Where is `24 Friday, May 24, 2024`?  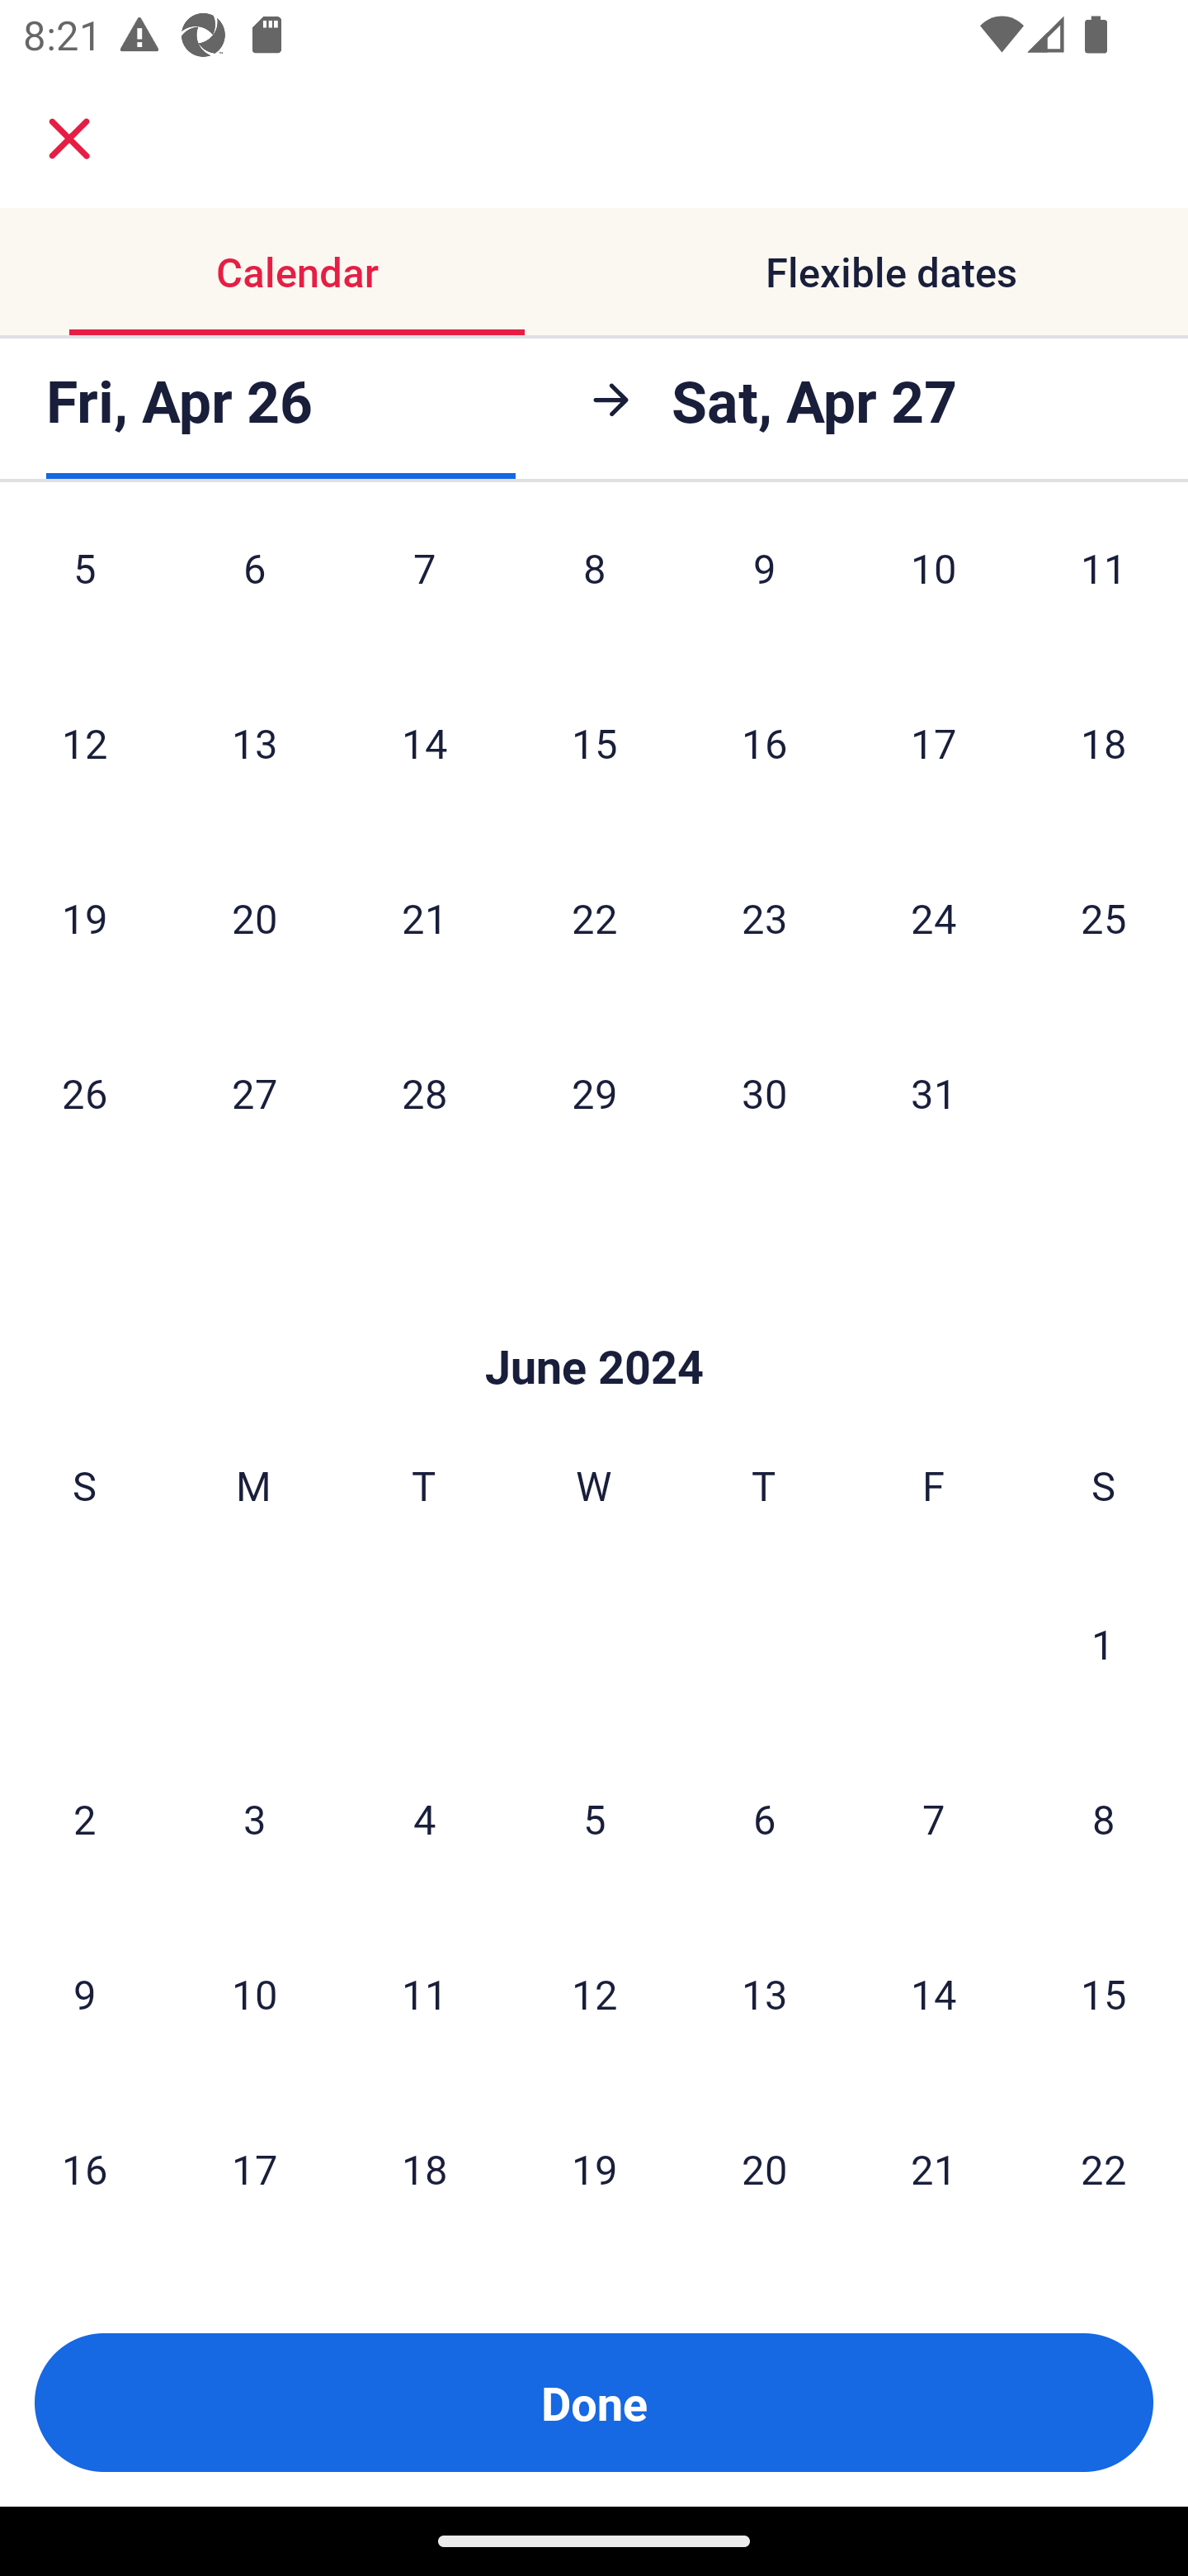
24 Friday, May 24, 2024 is located at coordinates (934, 916).